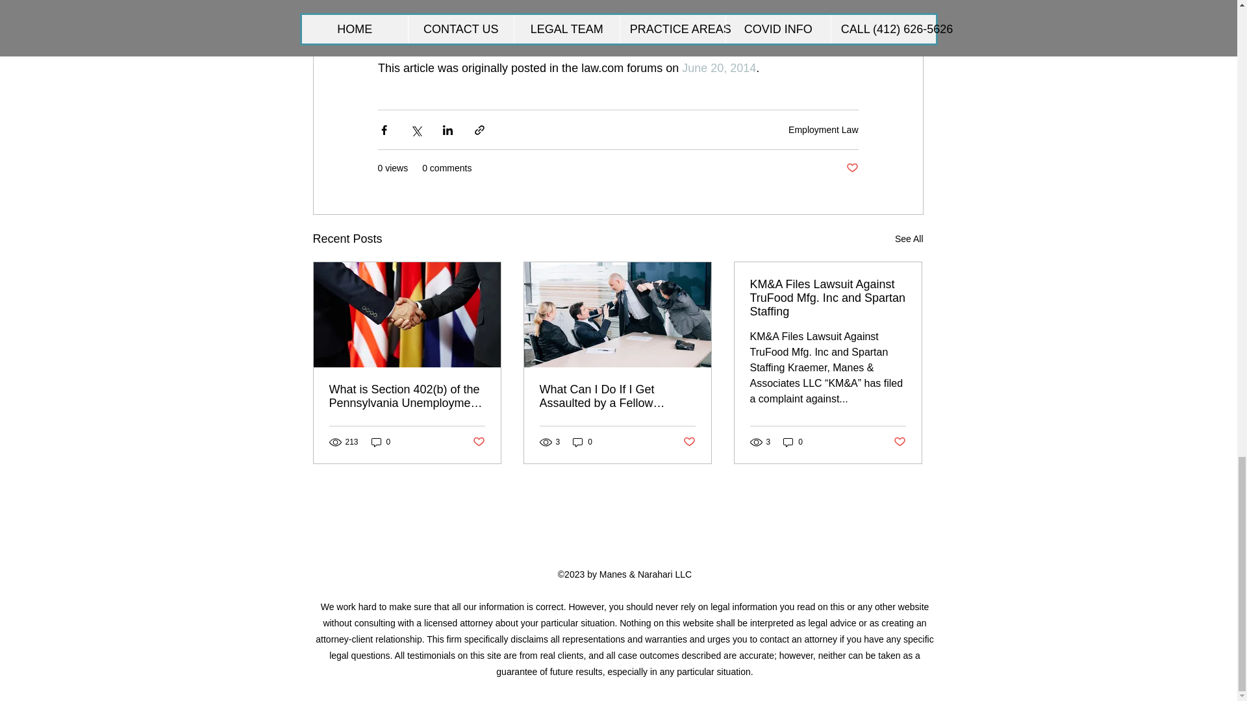 This screenshot has width=1247, height=701. I want to click on  June 20, 2014, so click(717, 68).